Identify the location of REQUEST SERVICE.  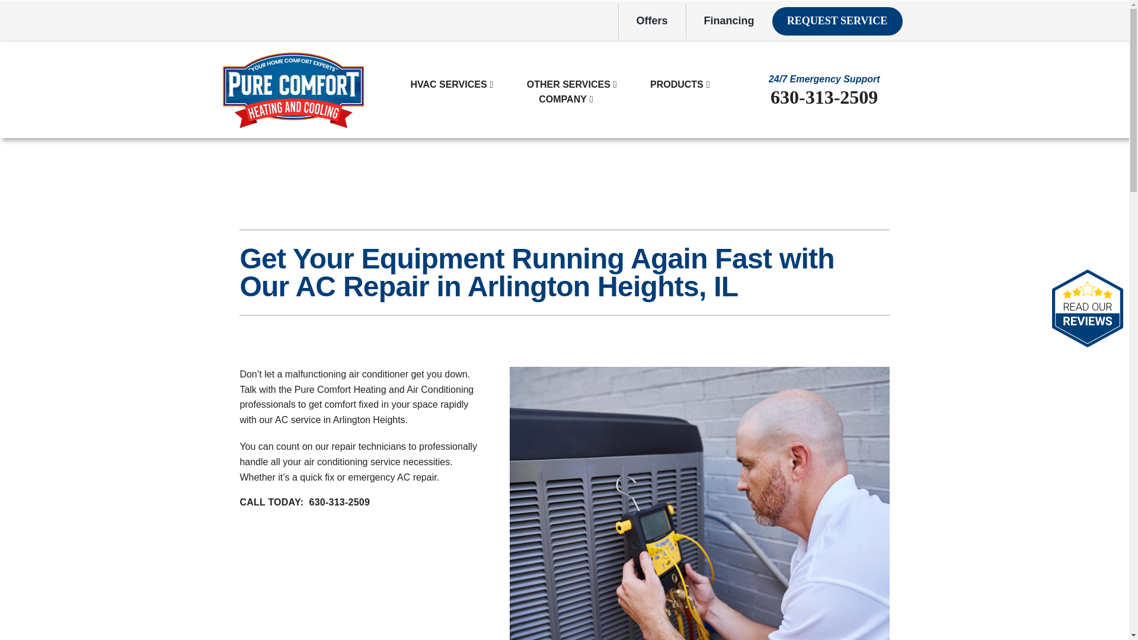
(837, 21).